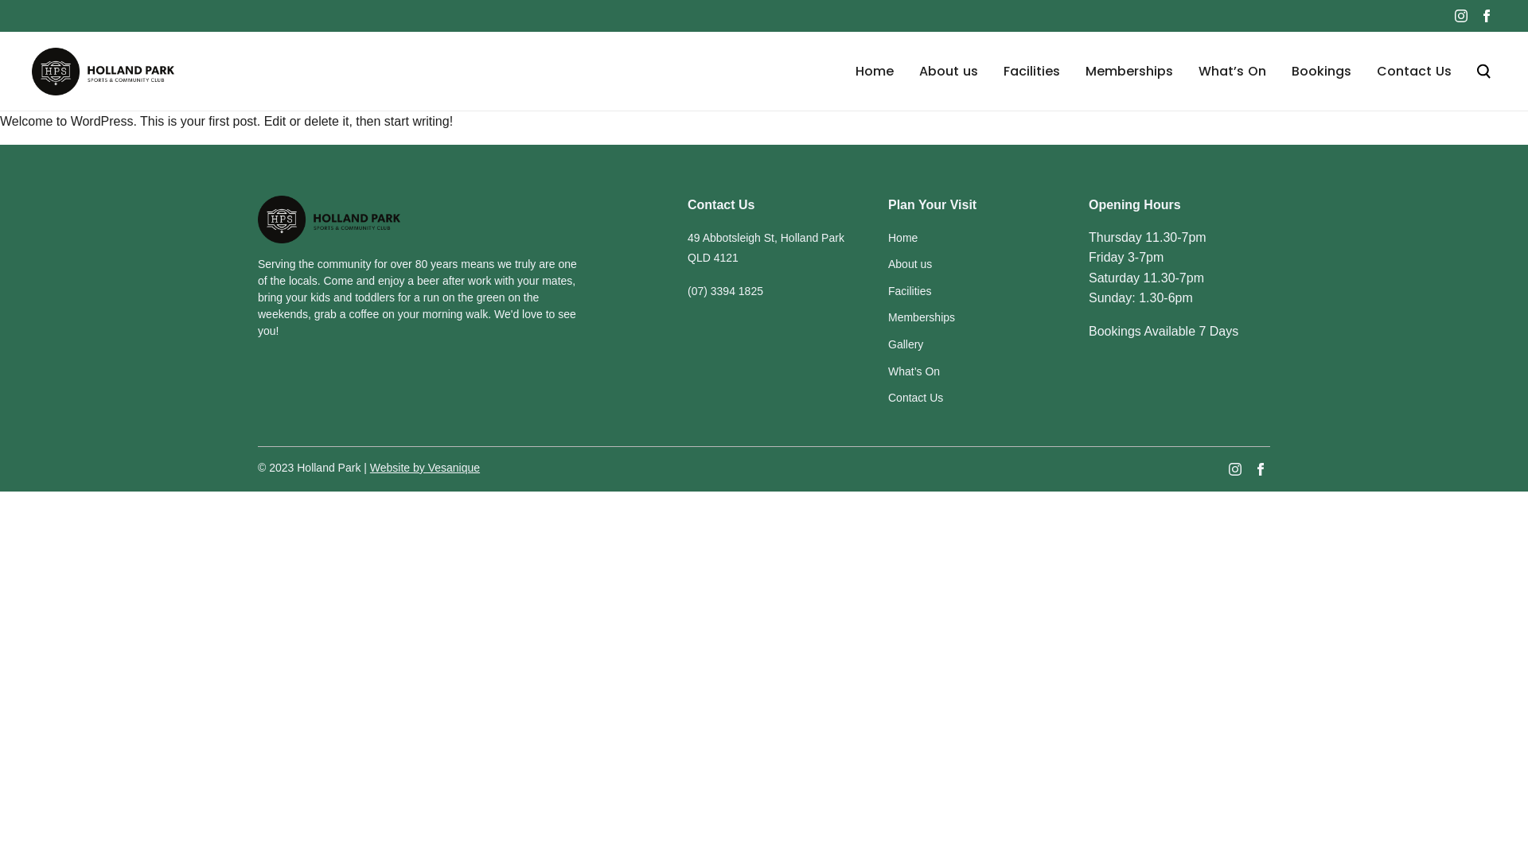 The image size is (1528, 859). What do you see at coordinates (1414, 72) in the screenshot?
I see `Contact Us` at bounding box center [1414, 72].